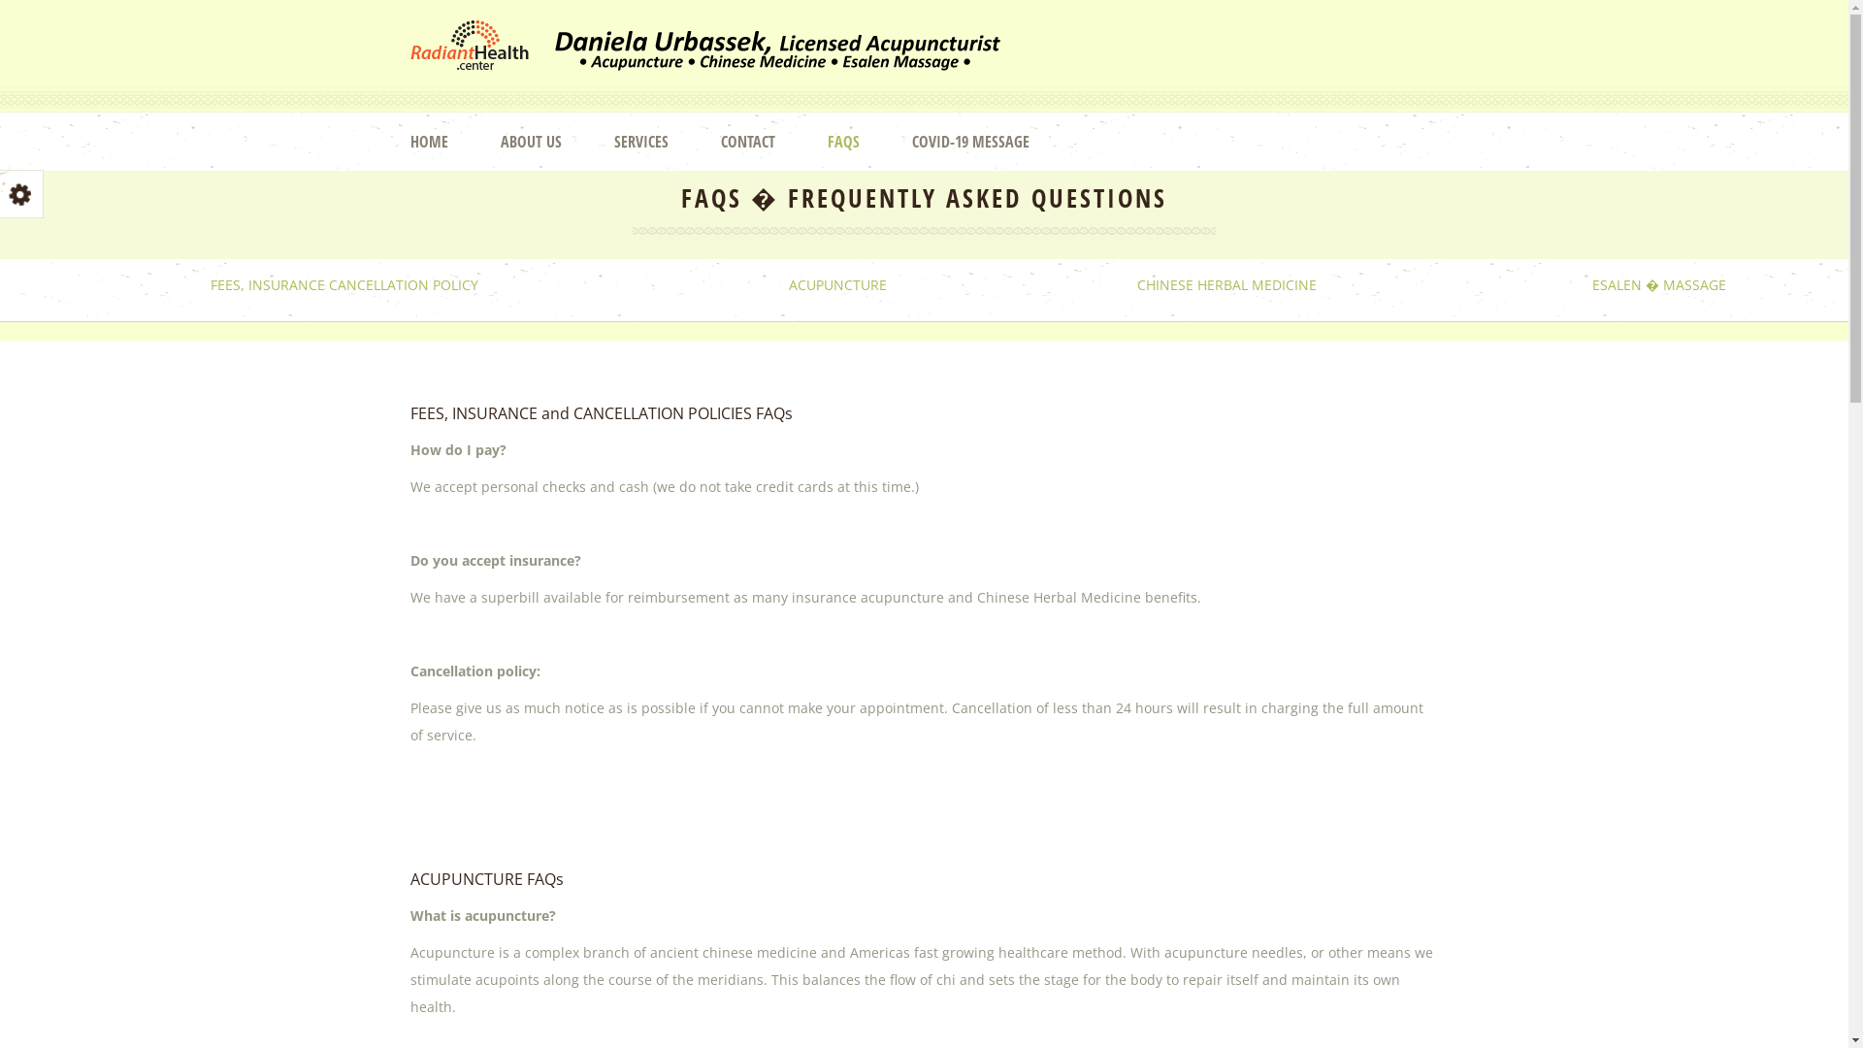 This screenshot has width=1863, height=1048. Describe the element at coordinates (867, 142) in the screenshot. I see `FAQS` at that location.